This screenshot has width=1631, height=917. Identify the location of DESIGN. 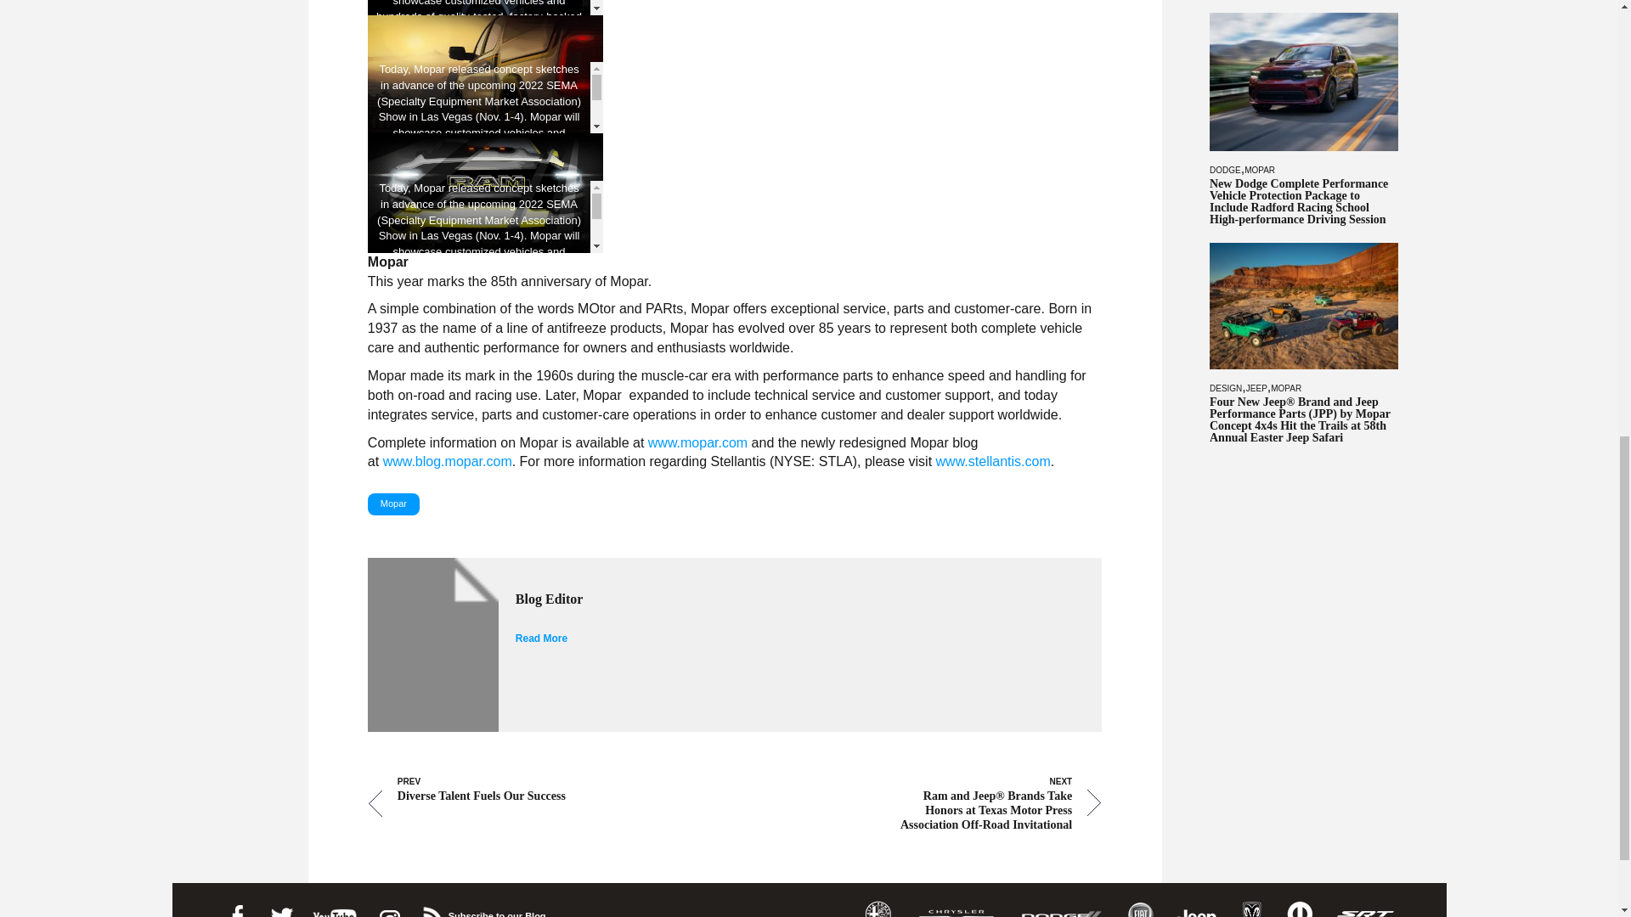
(1225, 387).